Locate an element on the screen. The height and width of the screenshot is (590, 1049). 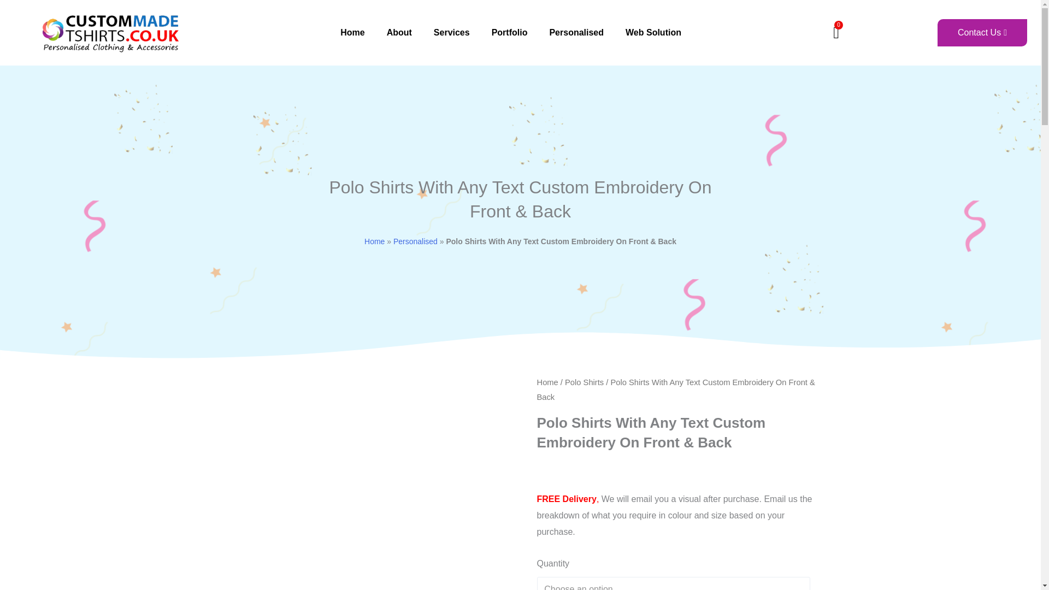
logo transparent is located at coordinates (111, 32).